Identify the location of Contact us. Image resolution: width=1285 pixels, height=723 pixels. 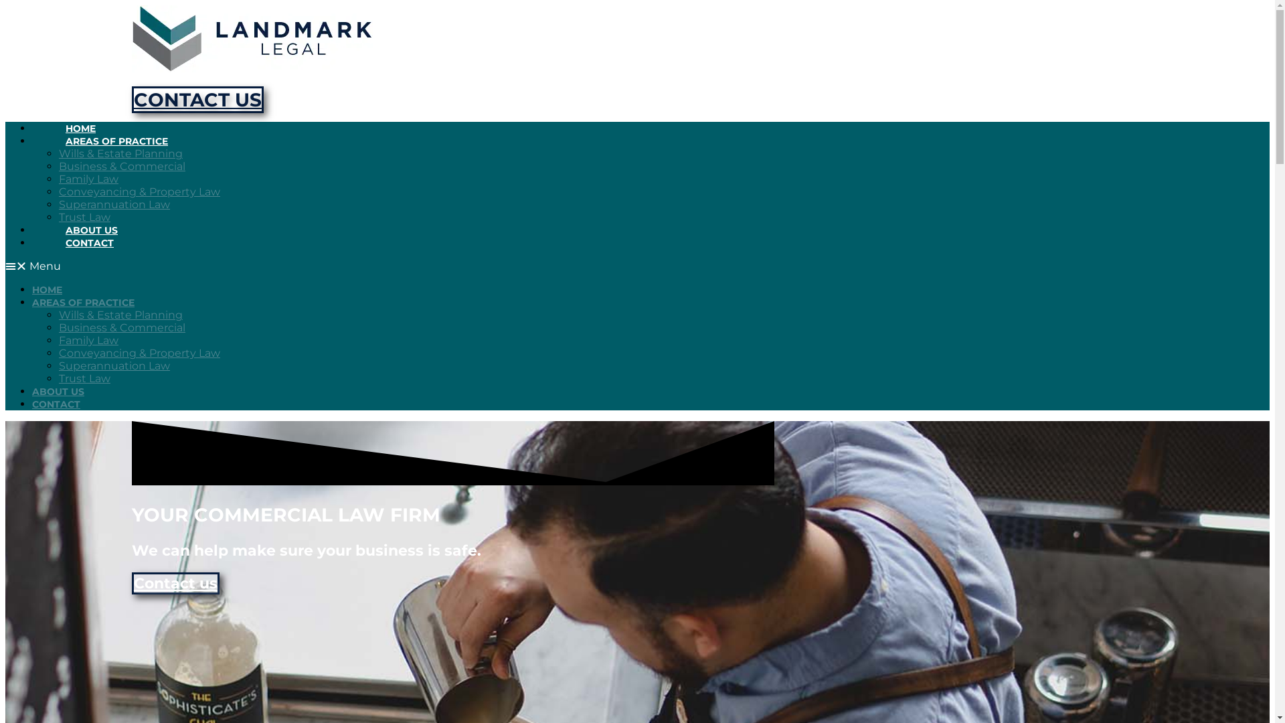
(175, 584).